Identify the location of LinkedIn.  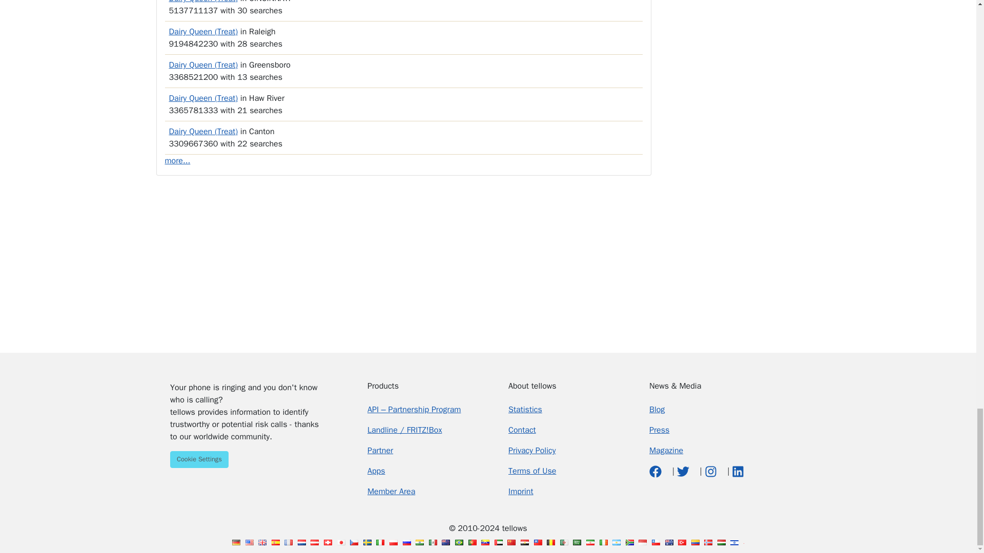
(738, 471).